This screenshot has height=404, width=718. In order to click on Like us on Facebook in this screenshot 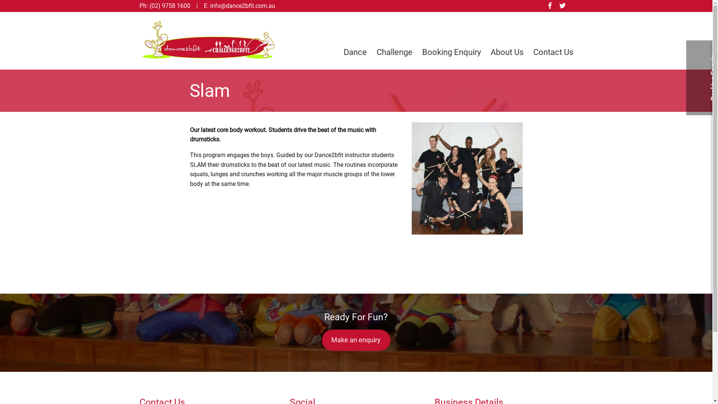, I will do `click(550, 6)`.